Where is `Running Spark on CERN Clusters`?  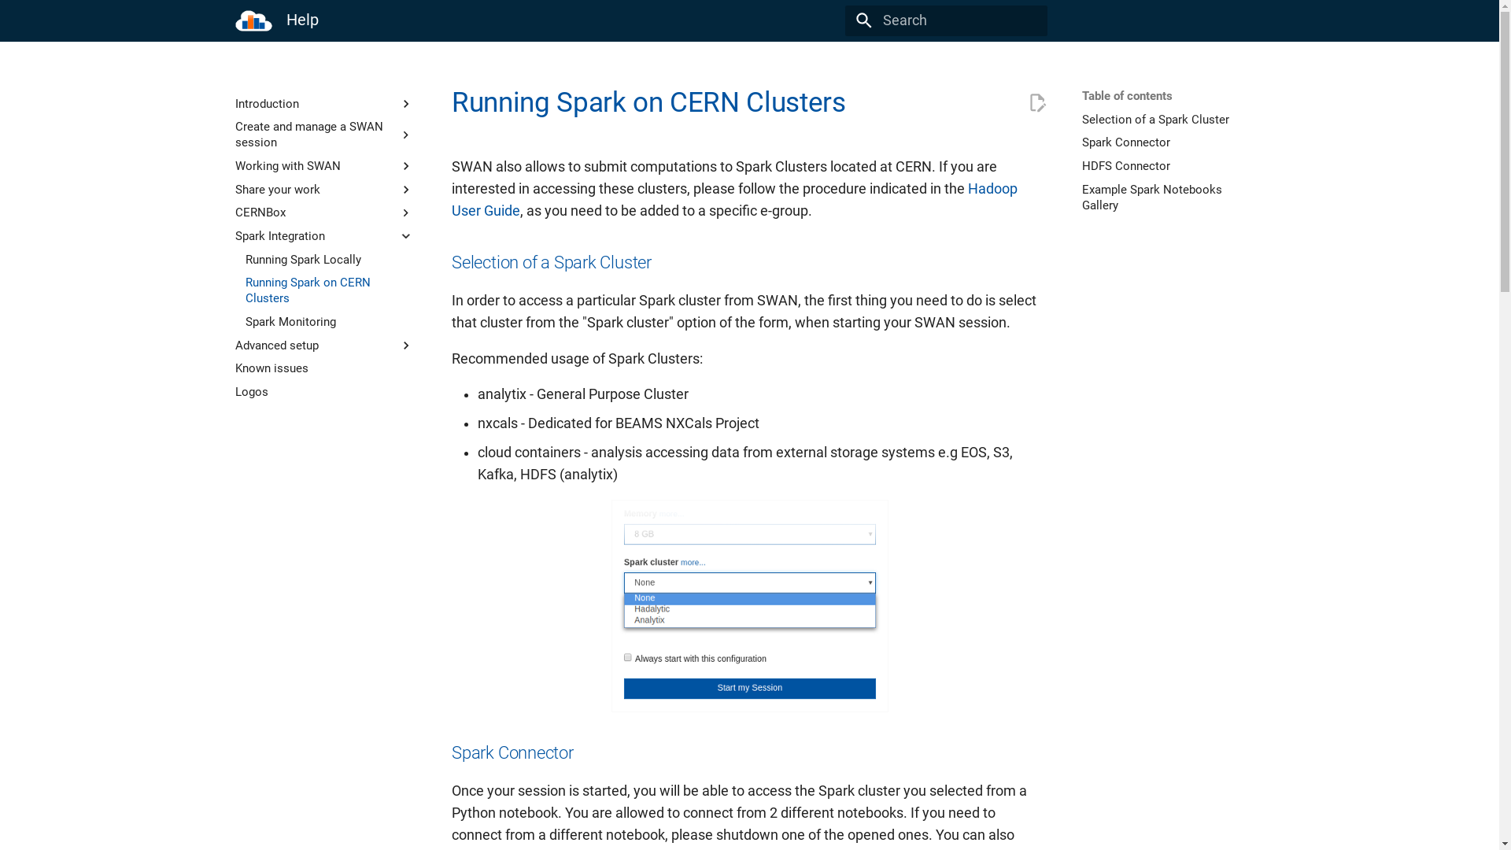 Running Spark on CERN Clusters is located at coordinates (329, 290).